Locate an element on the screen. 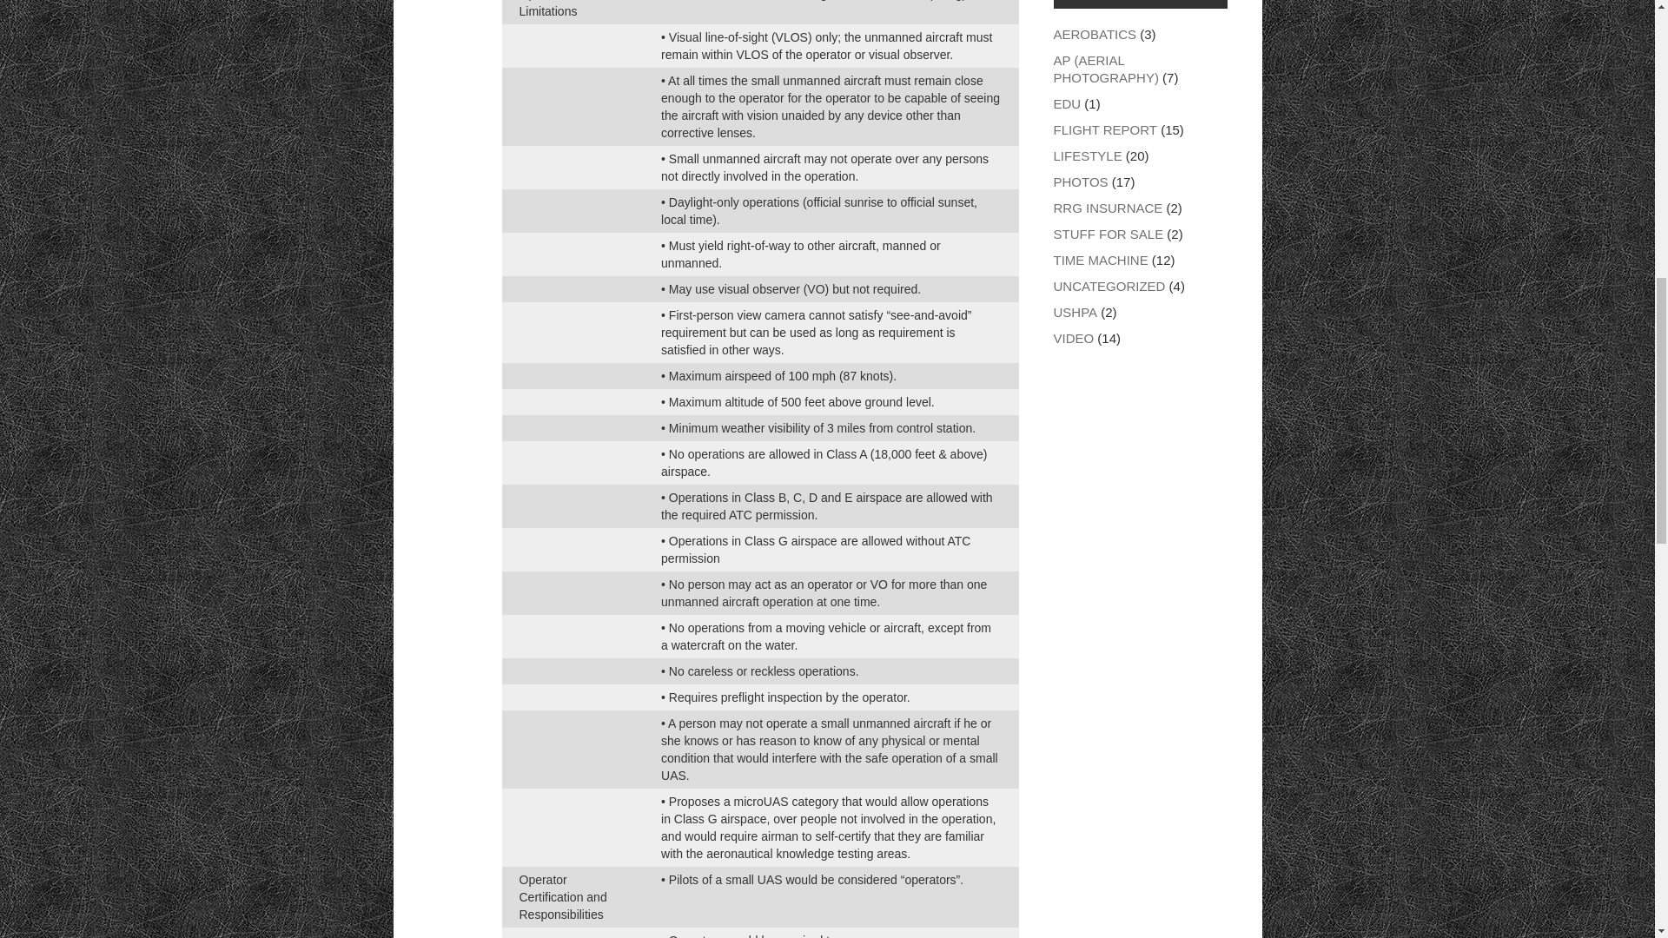 This screenshot has height=938, width=1668. USHPA is located at coordinates (1075, 313).